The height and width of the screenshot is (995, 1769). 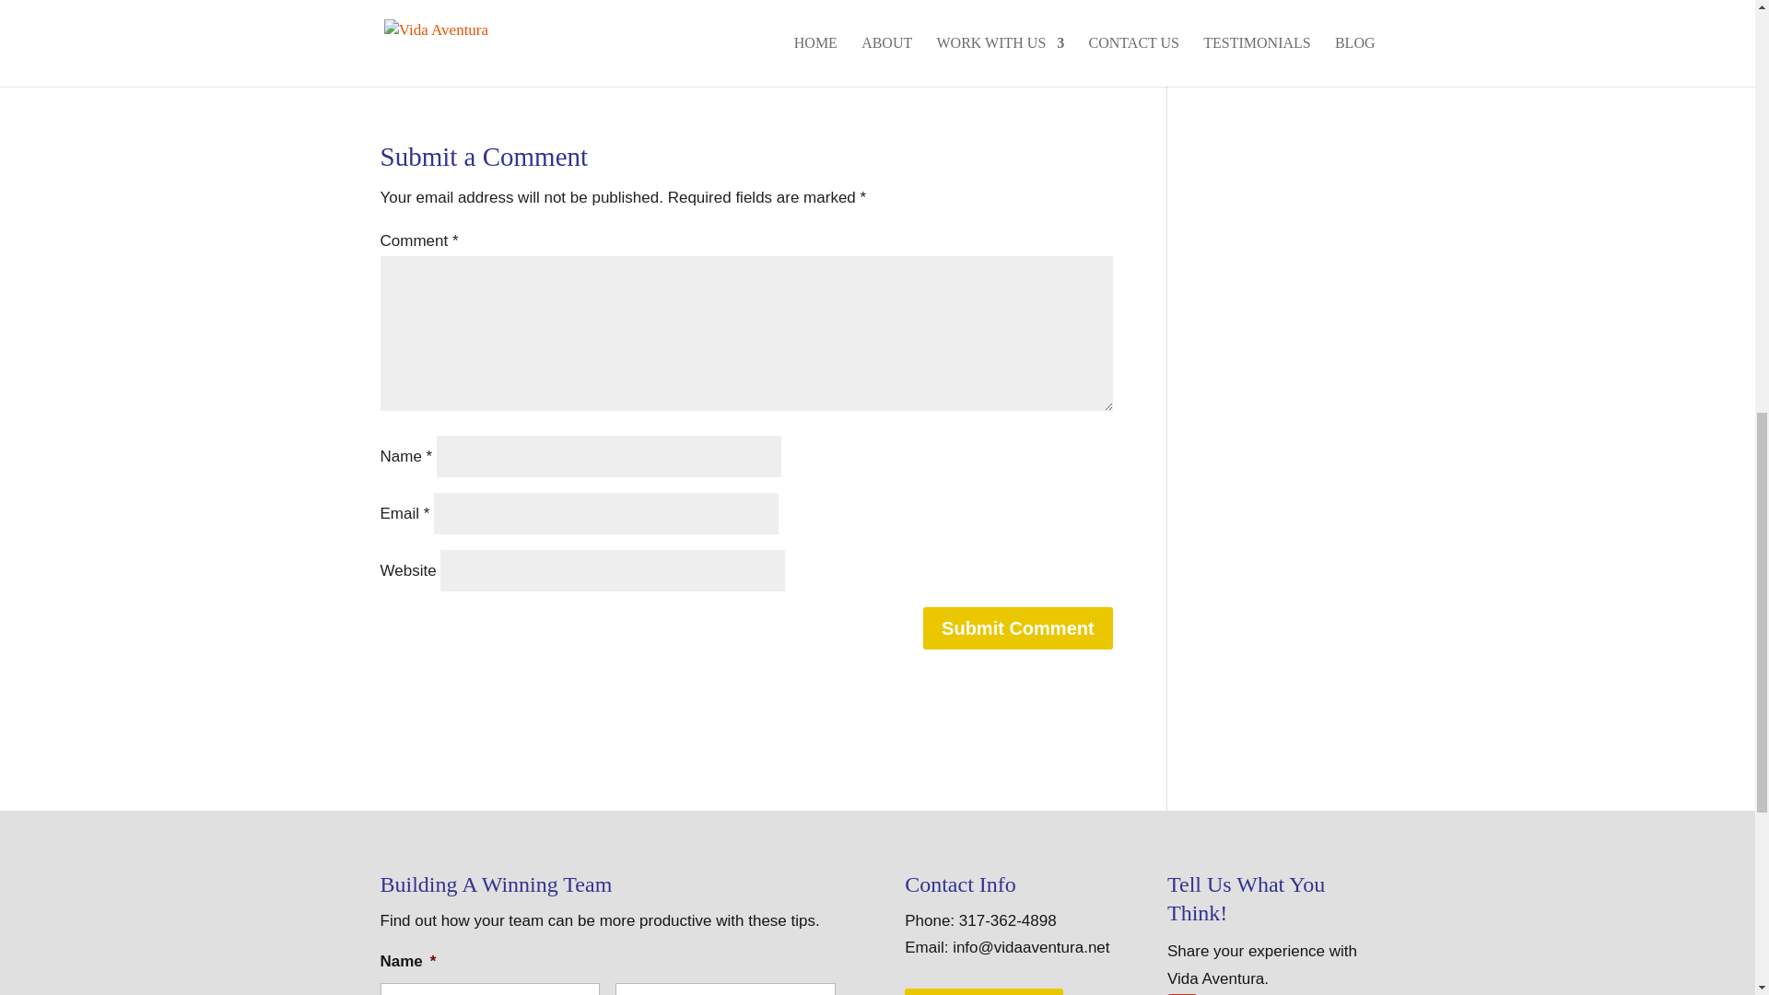 What do you see at coordinates (983, 991) in the screenshot?
I see `Let's Connect` at bounding box center [983, 991].